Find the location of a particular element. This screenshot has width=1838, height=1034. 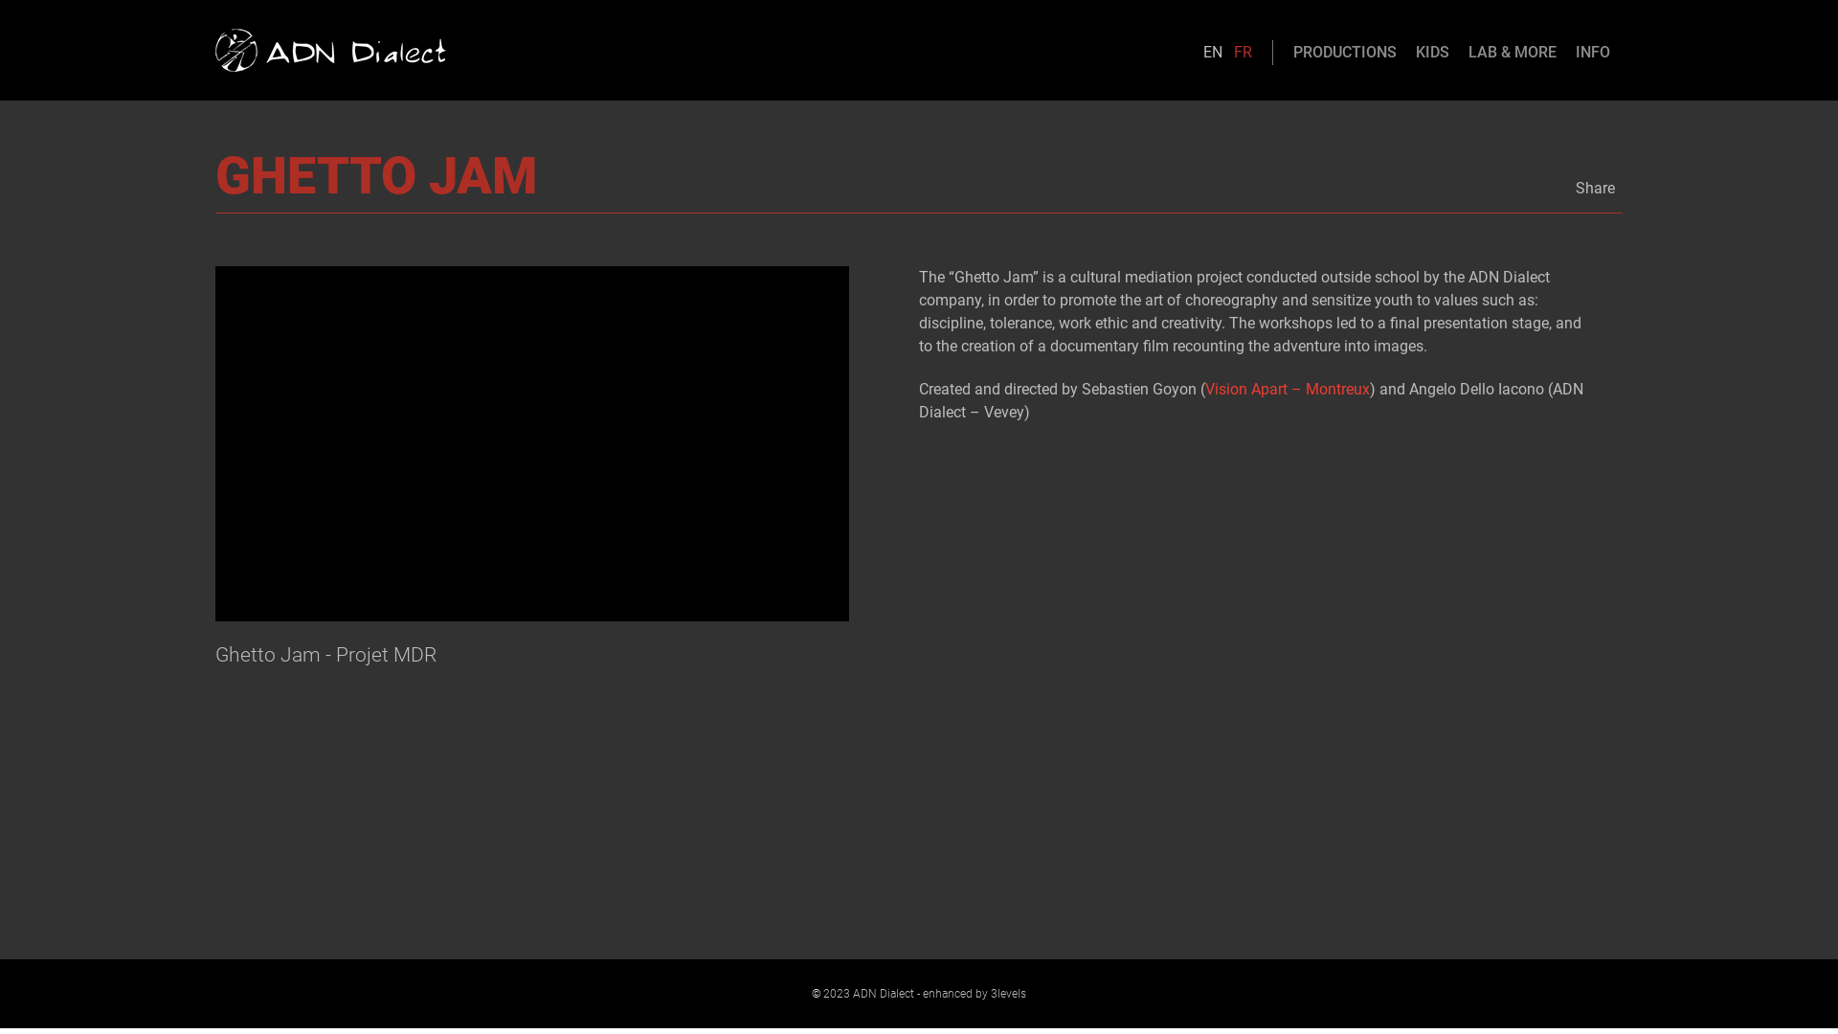

PRODUCTIONS is located at coordinates (1345, 53).